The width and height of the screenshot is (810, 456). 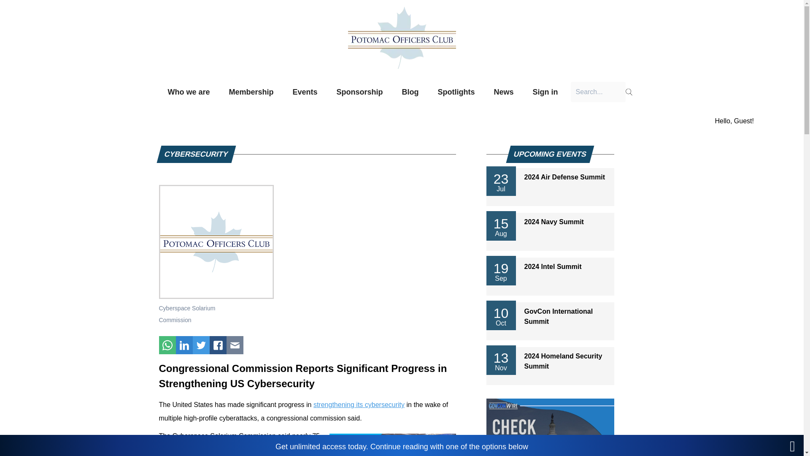 What do you see at coordinates (504, 92) in the screenshot?
I see `News` at bounding box center [504, 92].